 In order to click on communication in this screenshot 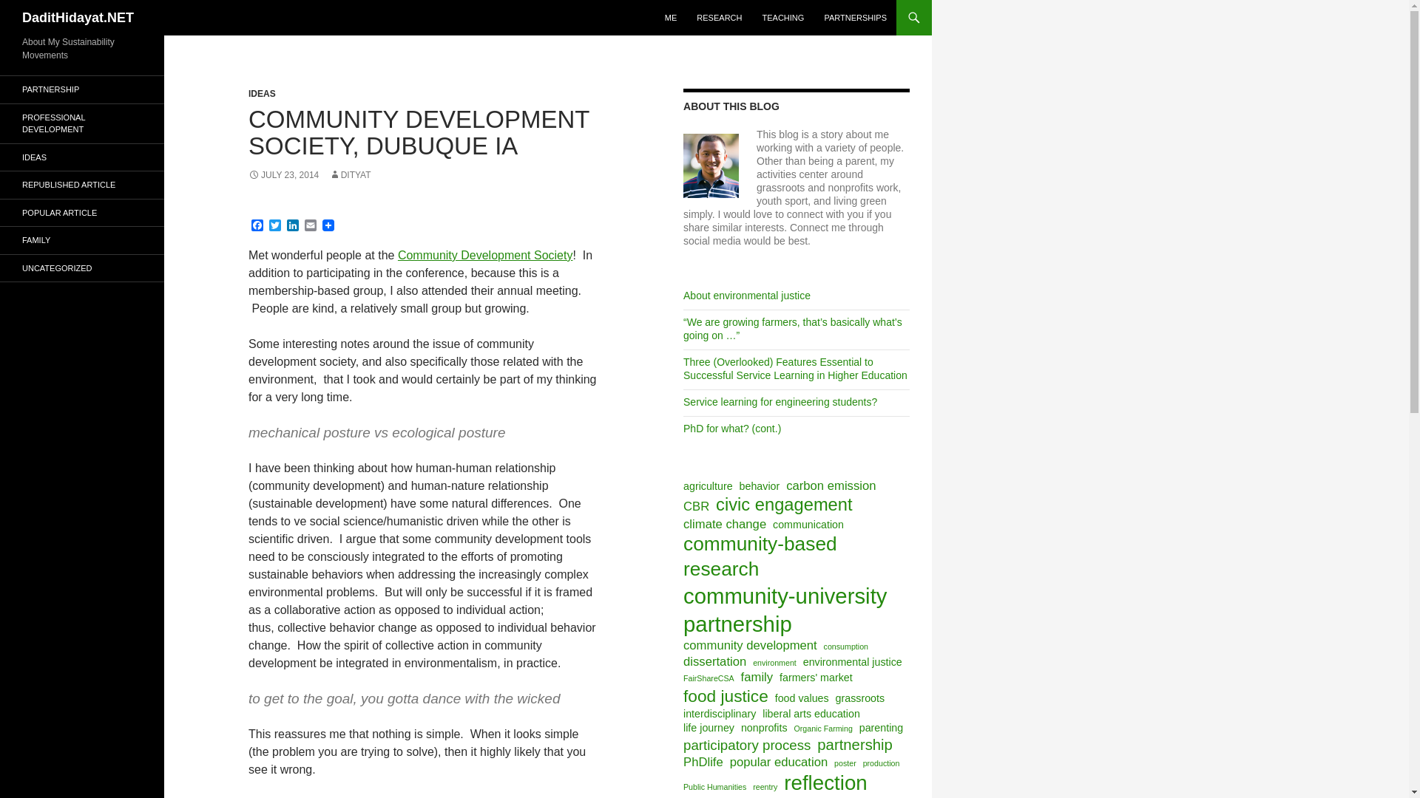, I will do `click(808, 525)`.